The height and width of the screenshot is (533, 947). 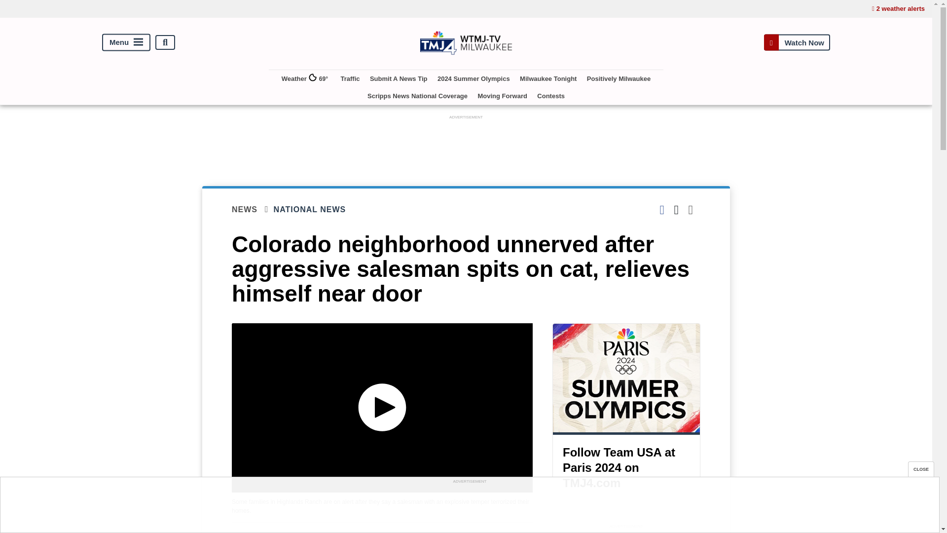 I want to click on Watch Now, so click(x=797, y=42).